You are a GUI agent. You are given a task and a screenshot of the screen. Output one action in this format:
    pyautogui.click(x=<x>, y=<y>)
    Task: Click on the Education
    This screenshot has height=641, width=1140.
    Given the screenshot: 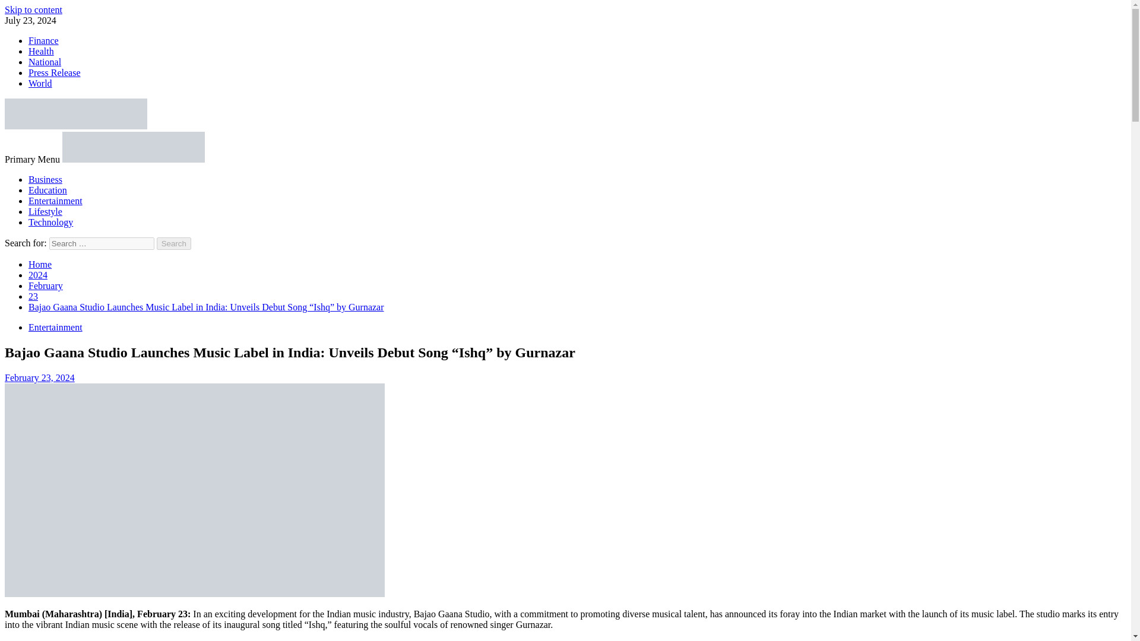 What is the action you would take?
    pyautogui.click(x=47, y=190)
    